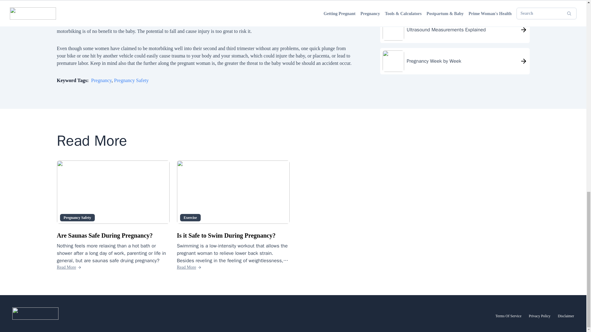  What do you see at coordinates (131, 80) in the screenshot?
I see `Pregnancy Safety` at bounding box center [131, 80].